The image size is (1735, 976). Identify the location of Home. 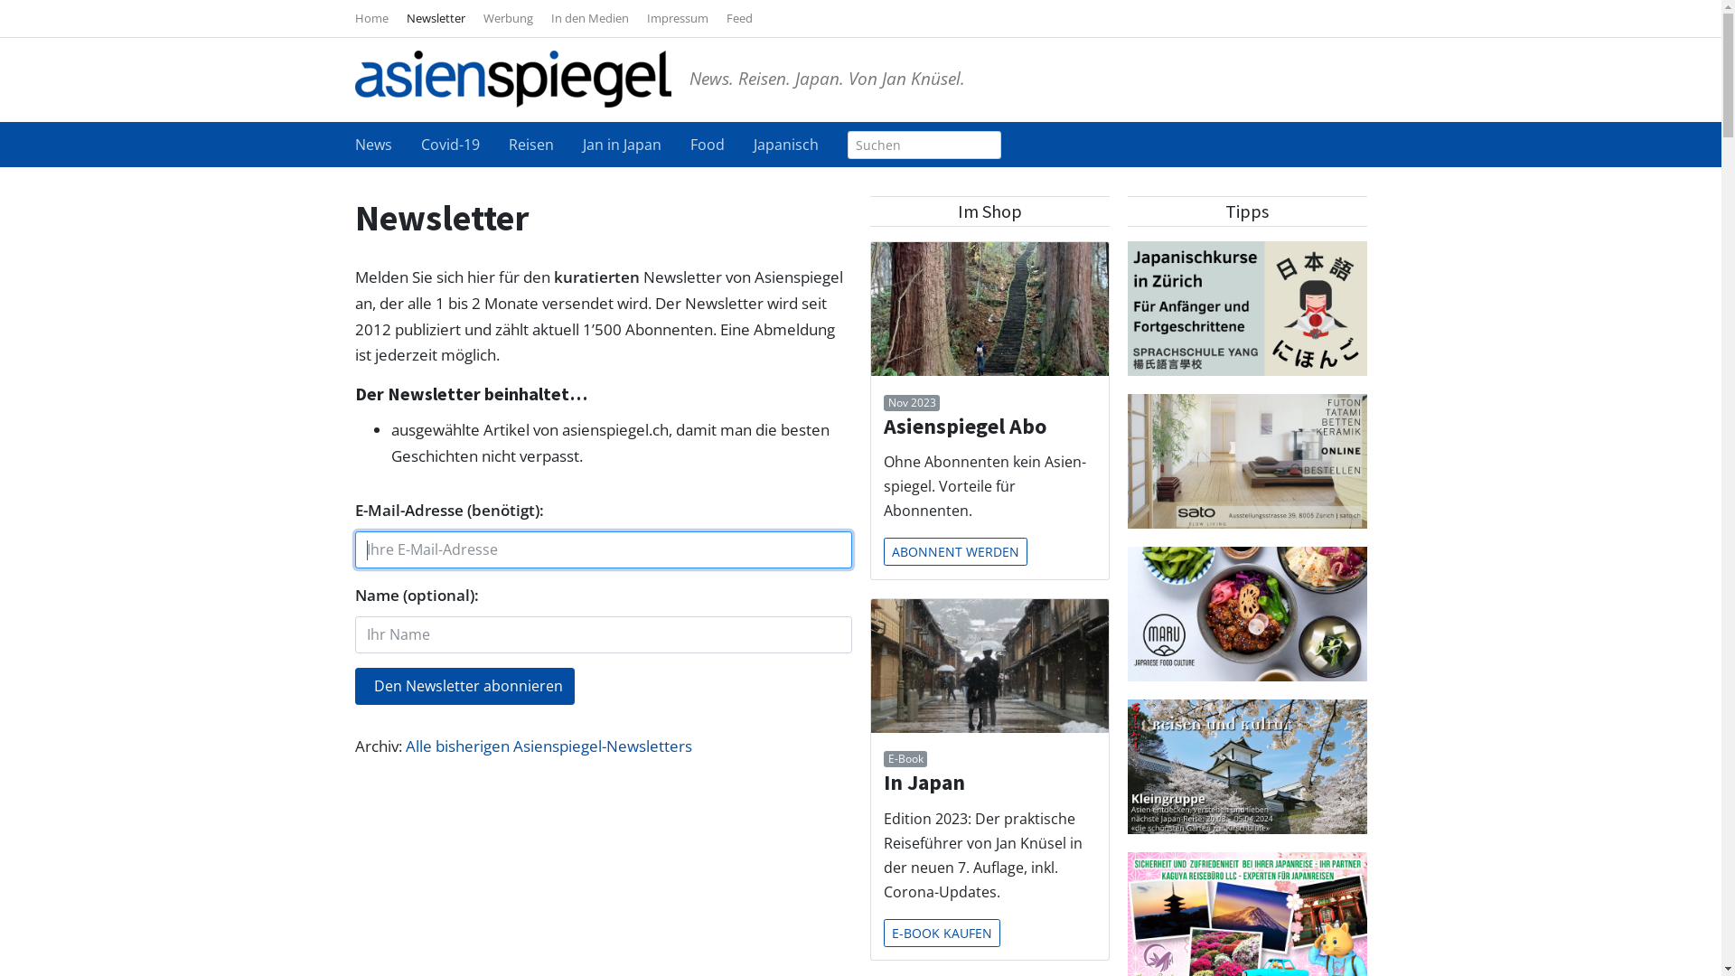
(380, 18).